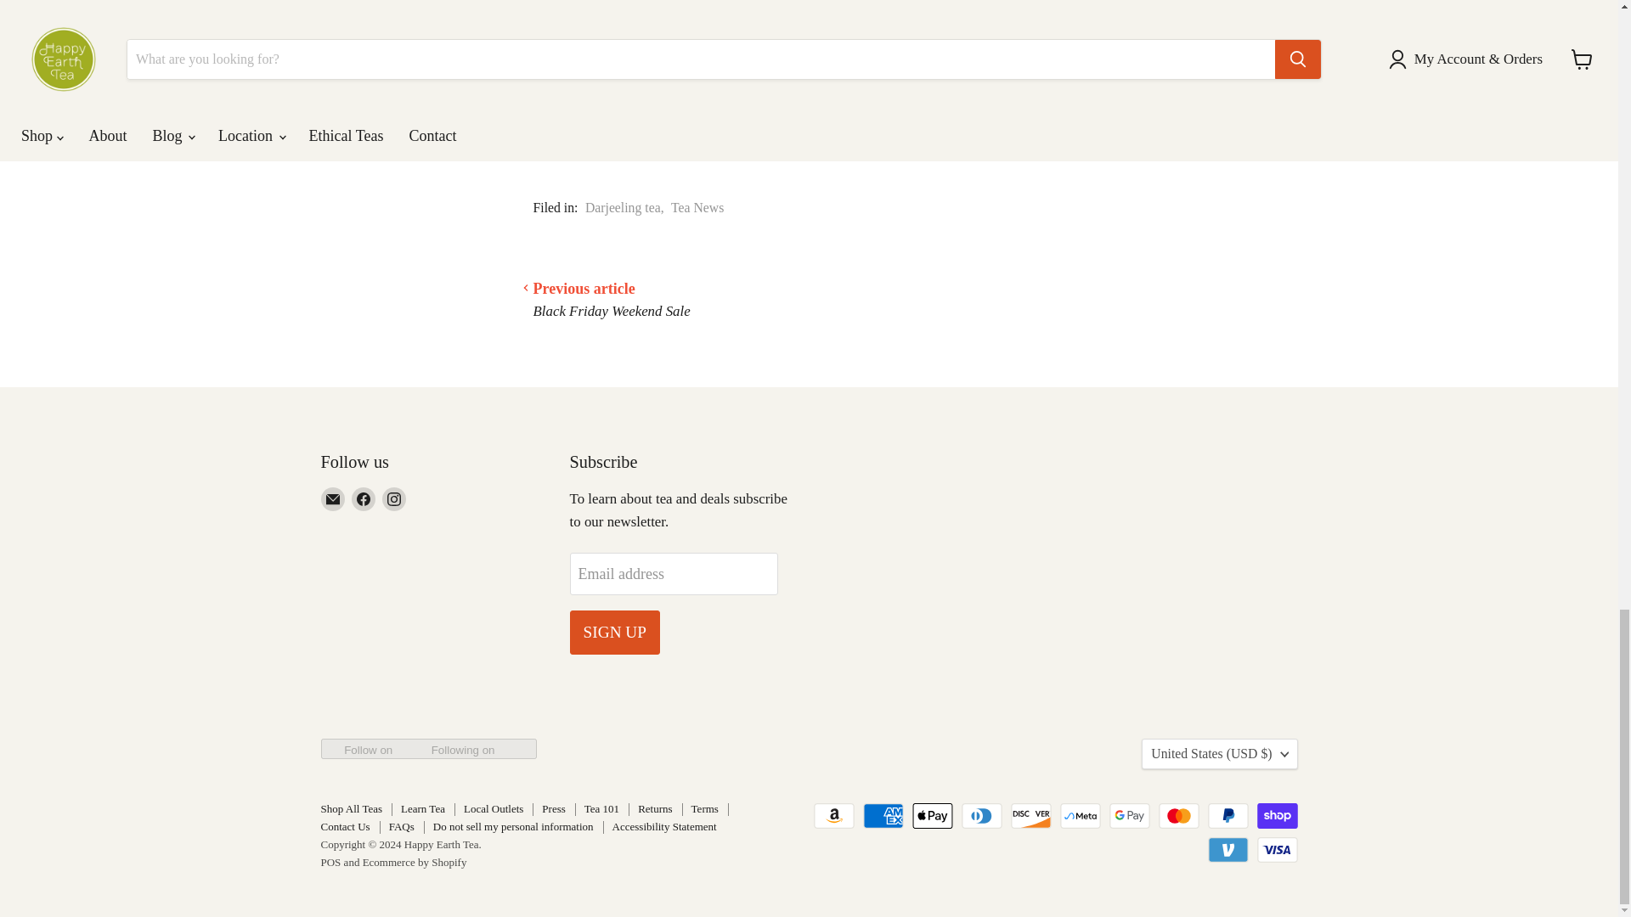 The width and height of the screenshot is (1631, 917). I want to click on Discover, so click(1031, 816).